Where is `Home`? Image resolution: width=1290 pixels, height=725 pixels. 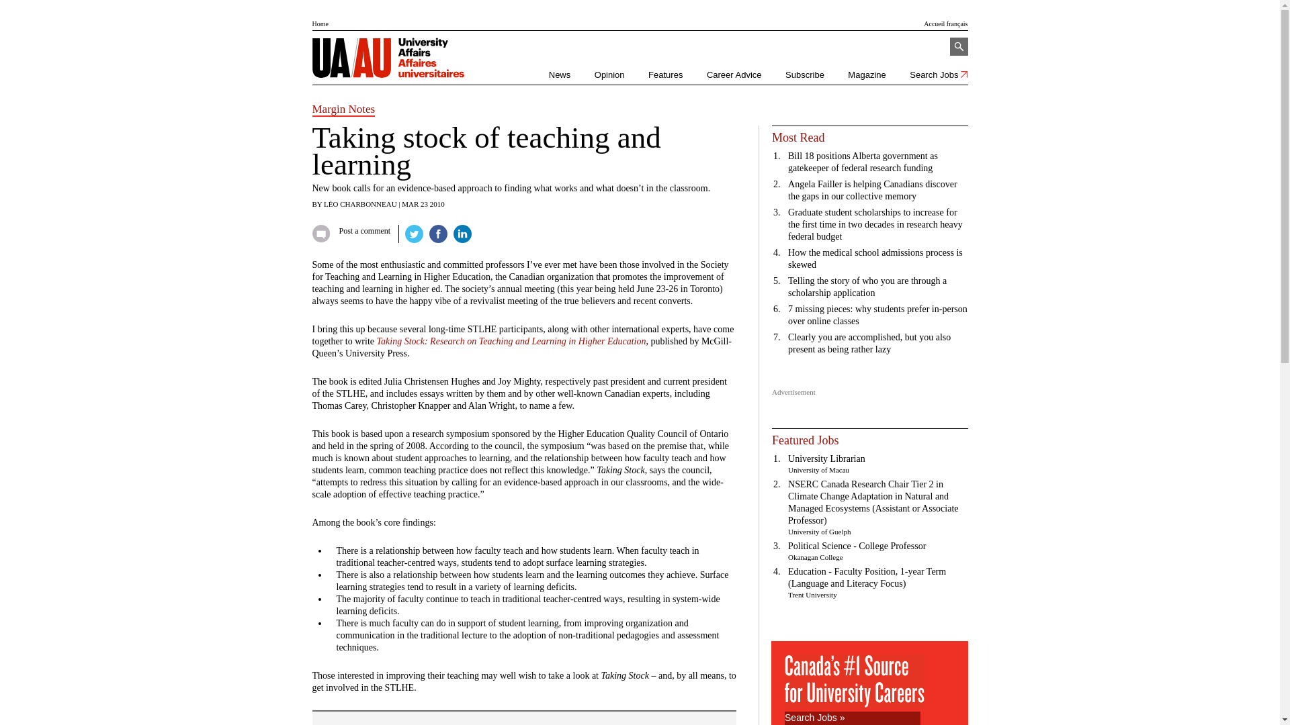 Home is located at coordinates (320, 24).